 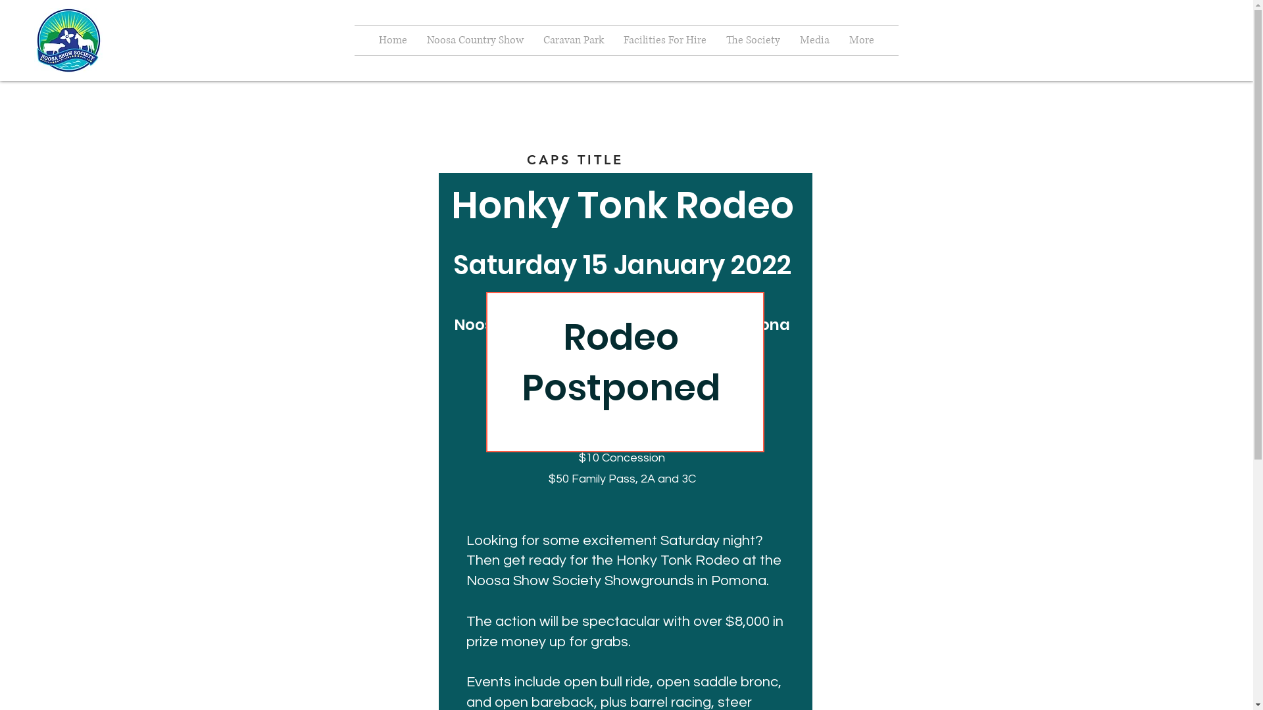 What do you see at coordinates (814, 40) in the screenshot?
I see `Media` at bounding box center [814, 40].